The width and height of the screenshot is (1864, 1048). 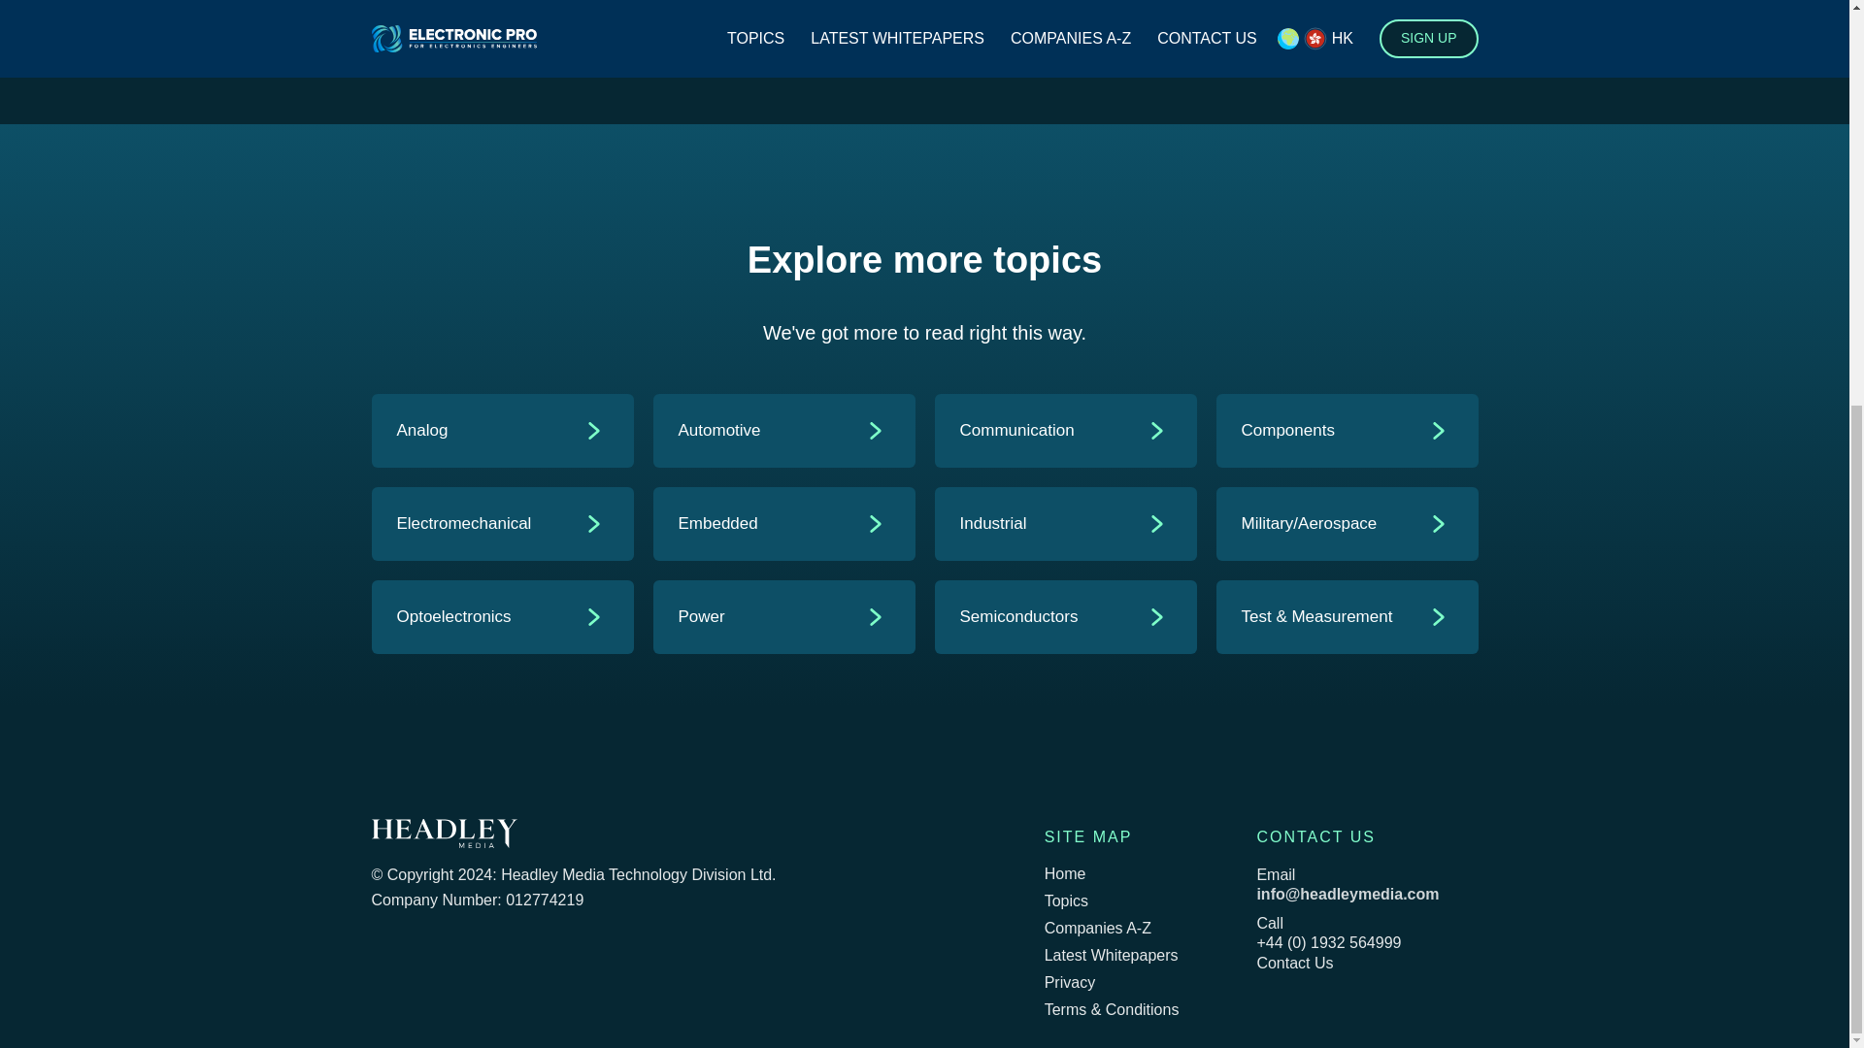 I want to click on Embedded, so click(x=771, y=524).